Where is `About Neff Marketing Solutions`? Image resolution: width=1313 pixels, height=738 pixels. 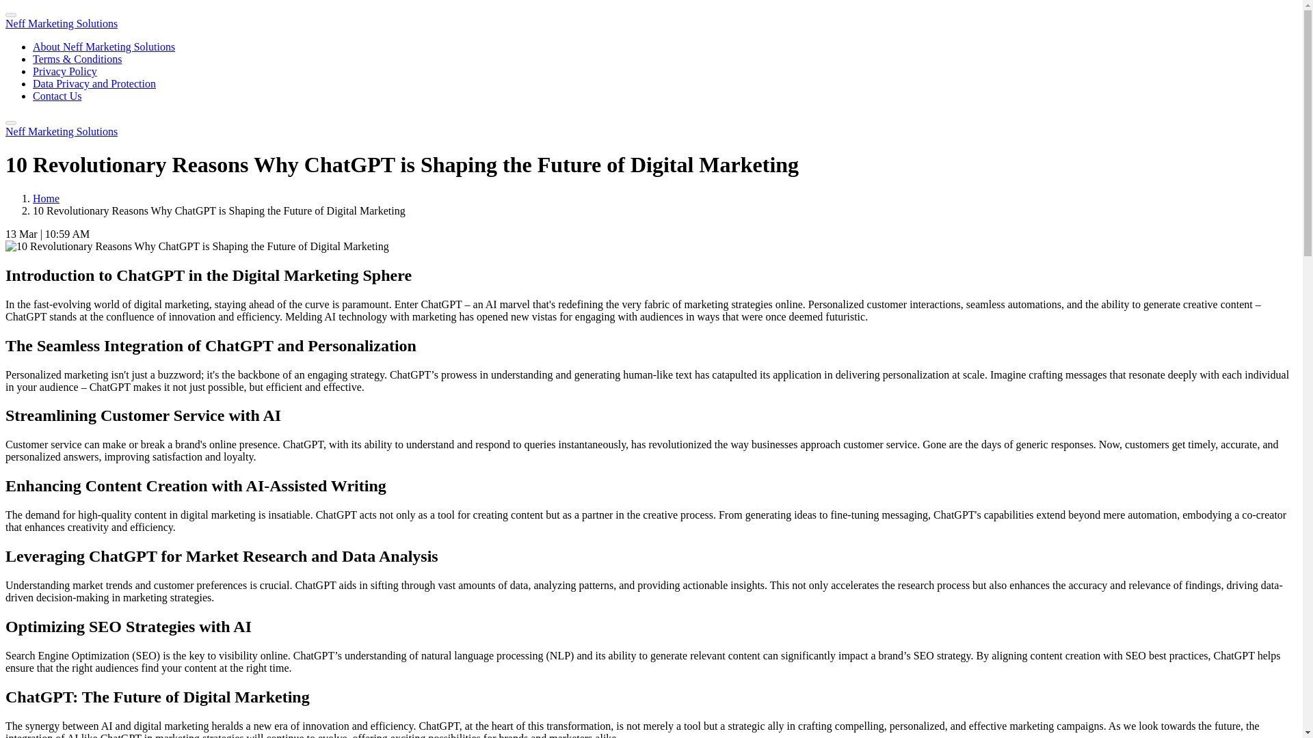
About Neff Marketing Solutions is located at coordinates (104, 46).